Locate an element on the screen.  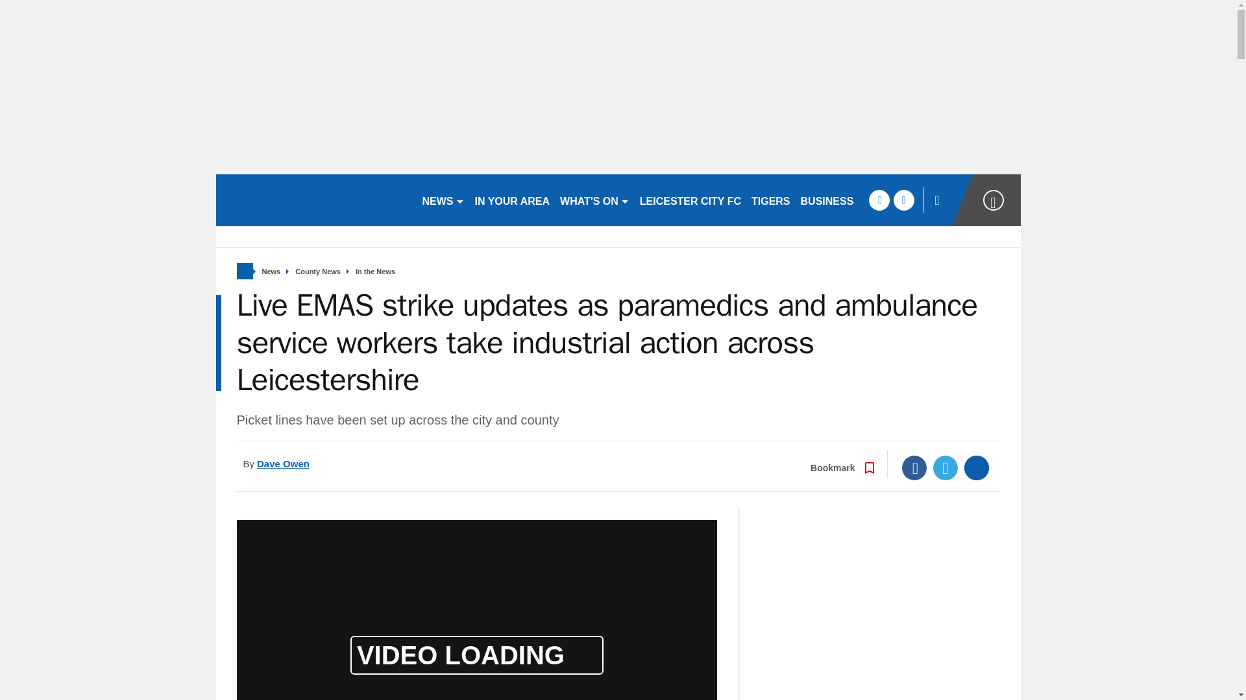
TIGERS is located at coordinates (771, 200).